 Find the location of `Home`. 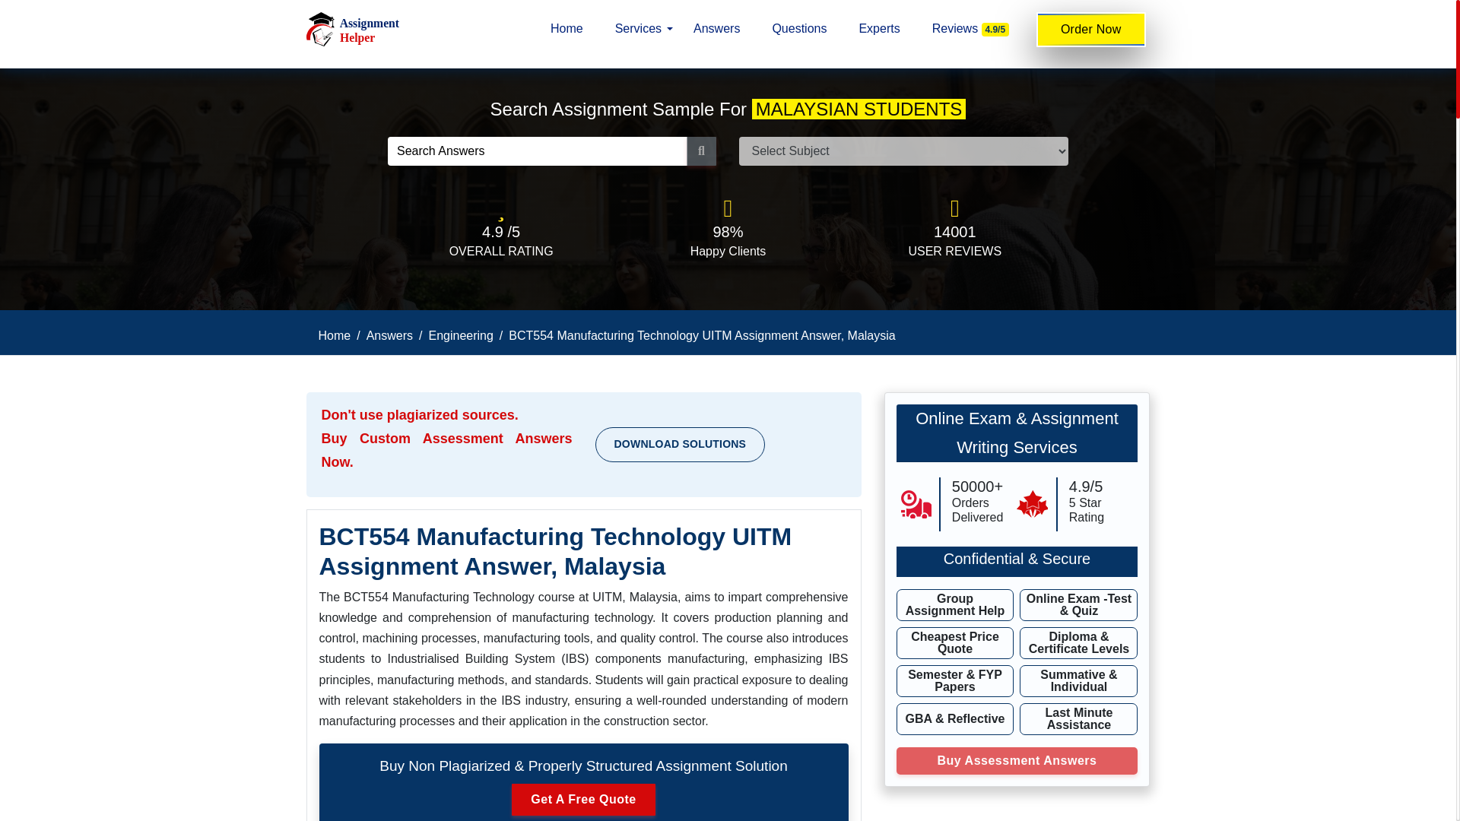

Home is located at coordinates (334, 336).